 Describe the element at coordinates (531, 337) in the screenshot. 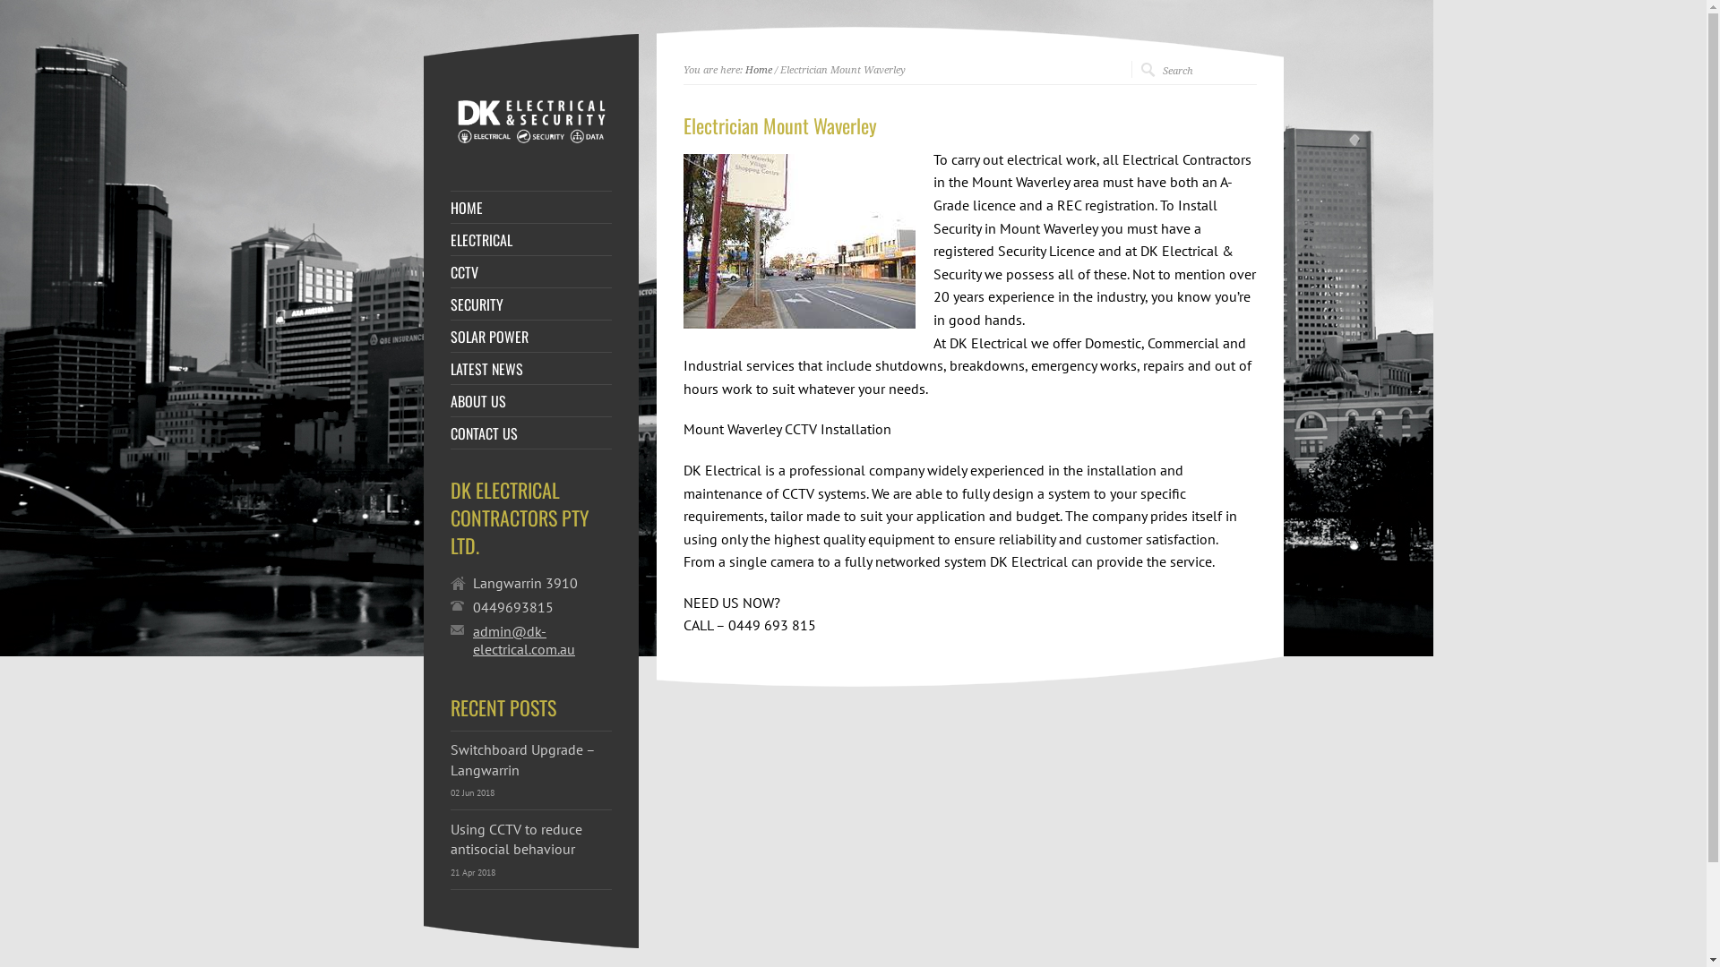

I see `SOLAR POWER` at that location.